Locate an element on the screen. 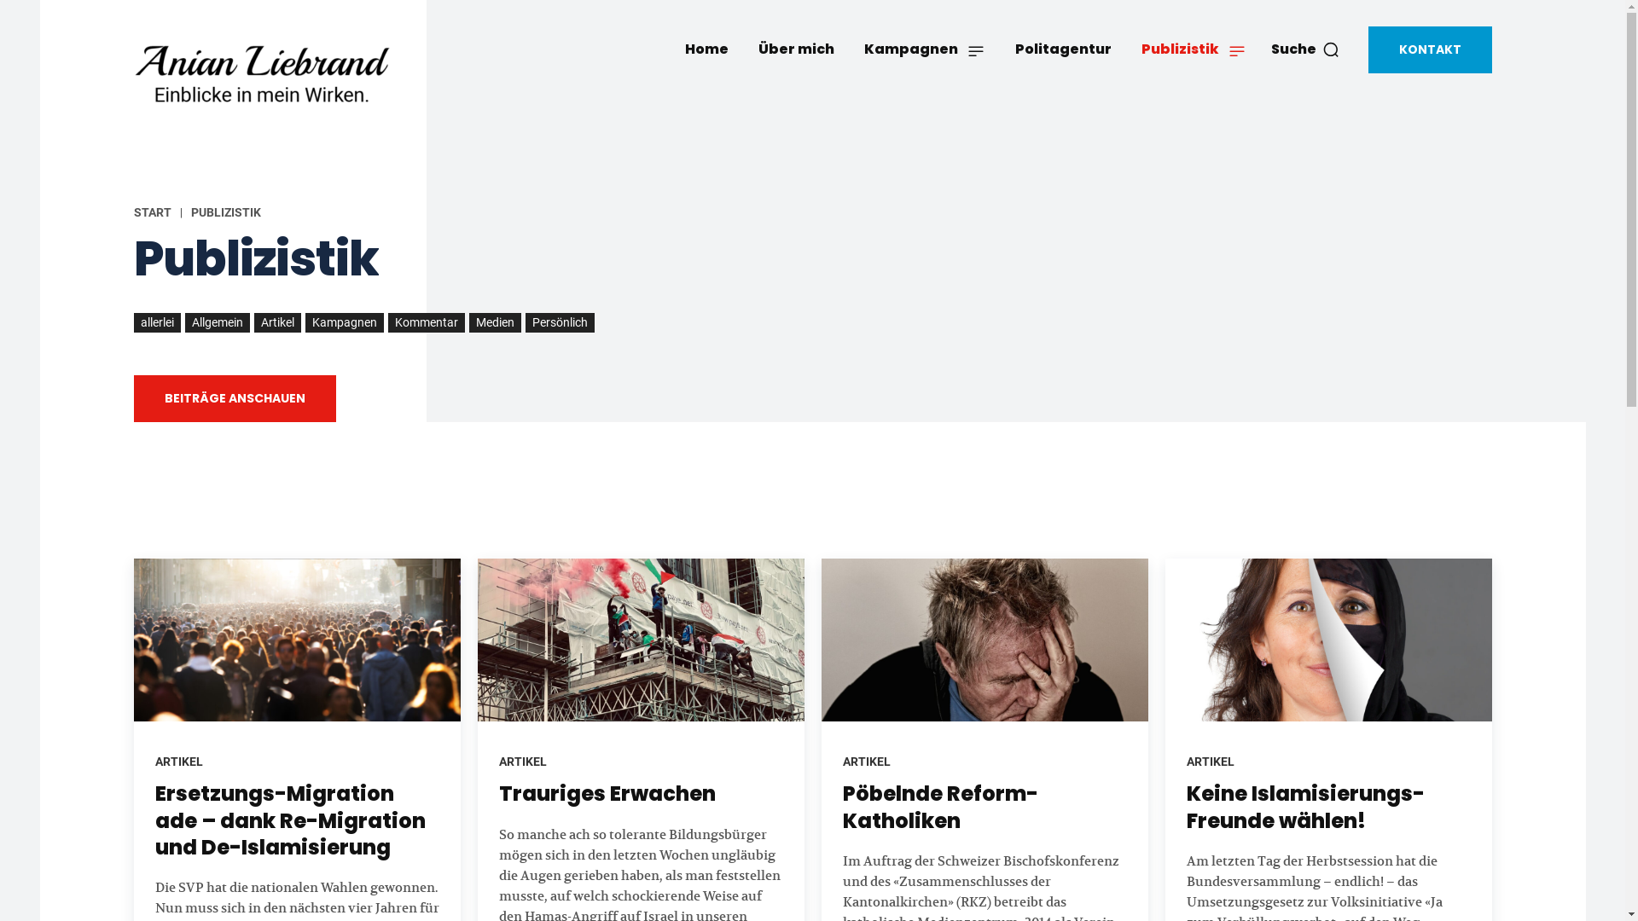 The height and width of the screenshot is (921, 1638). ARTIKEL is located at coordinates (867, 762).